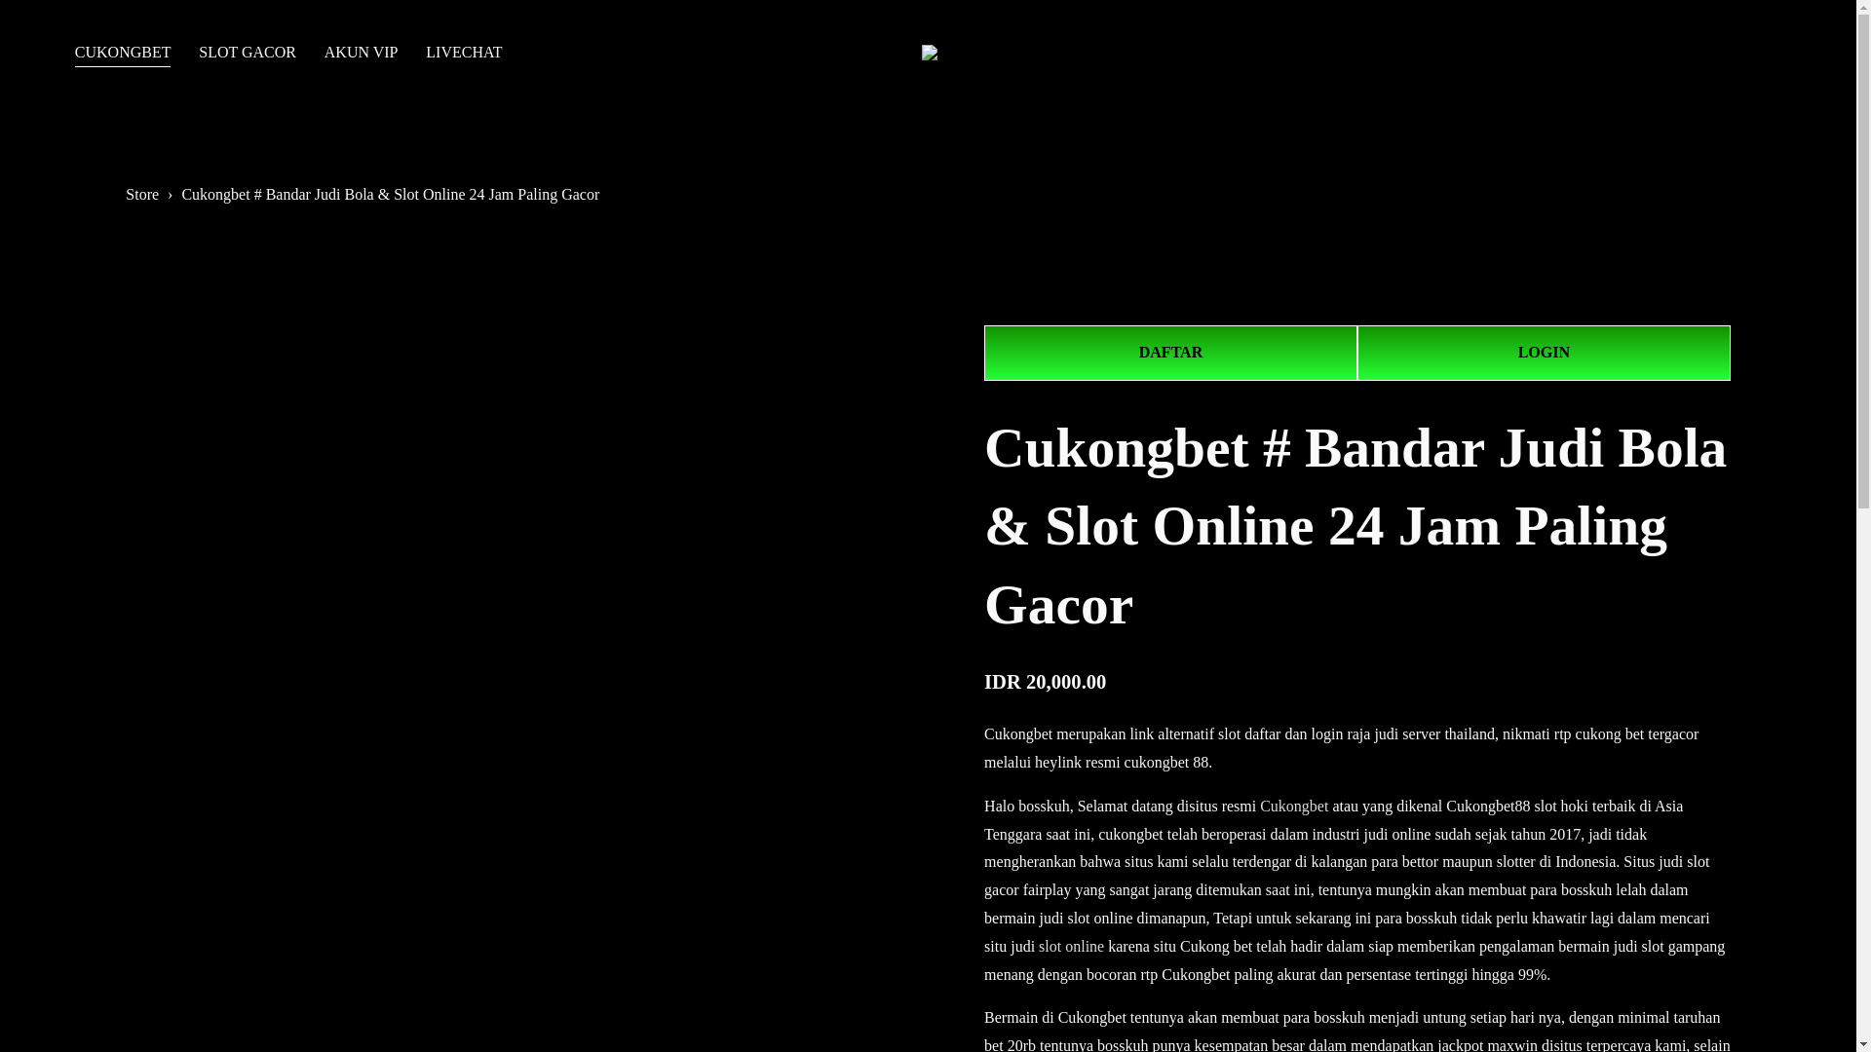 This screenshot has width=1871, height=1052. What do you see at coordinates (1544, 353) in the screenshot?
I see `LOGIN` at bounding box center [1544, 353].